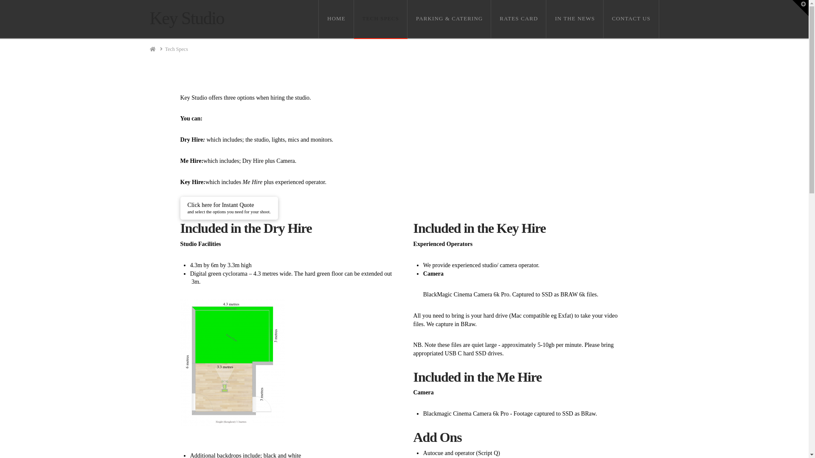  I want to click on HOME, so click(336, 19).